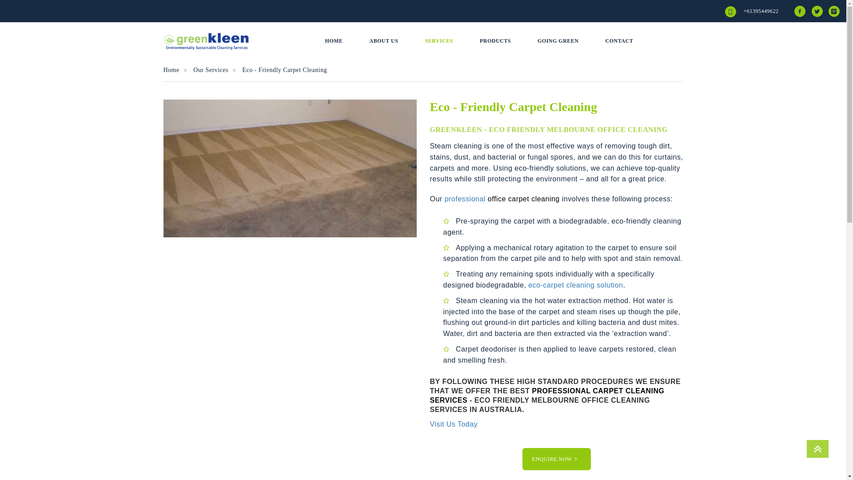  Describe the element at coordinates (502, 199) in the screenshot. I see `professional office carpet cleaning` at that location.